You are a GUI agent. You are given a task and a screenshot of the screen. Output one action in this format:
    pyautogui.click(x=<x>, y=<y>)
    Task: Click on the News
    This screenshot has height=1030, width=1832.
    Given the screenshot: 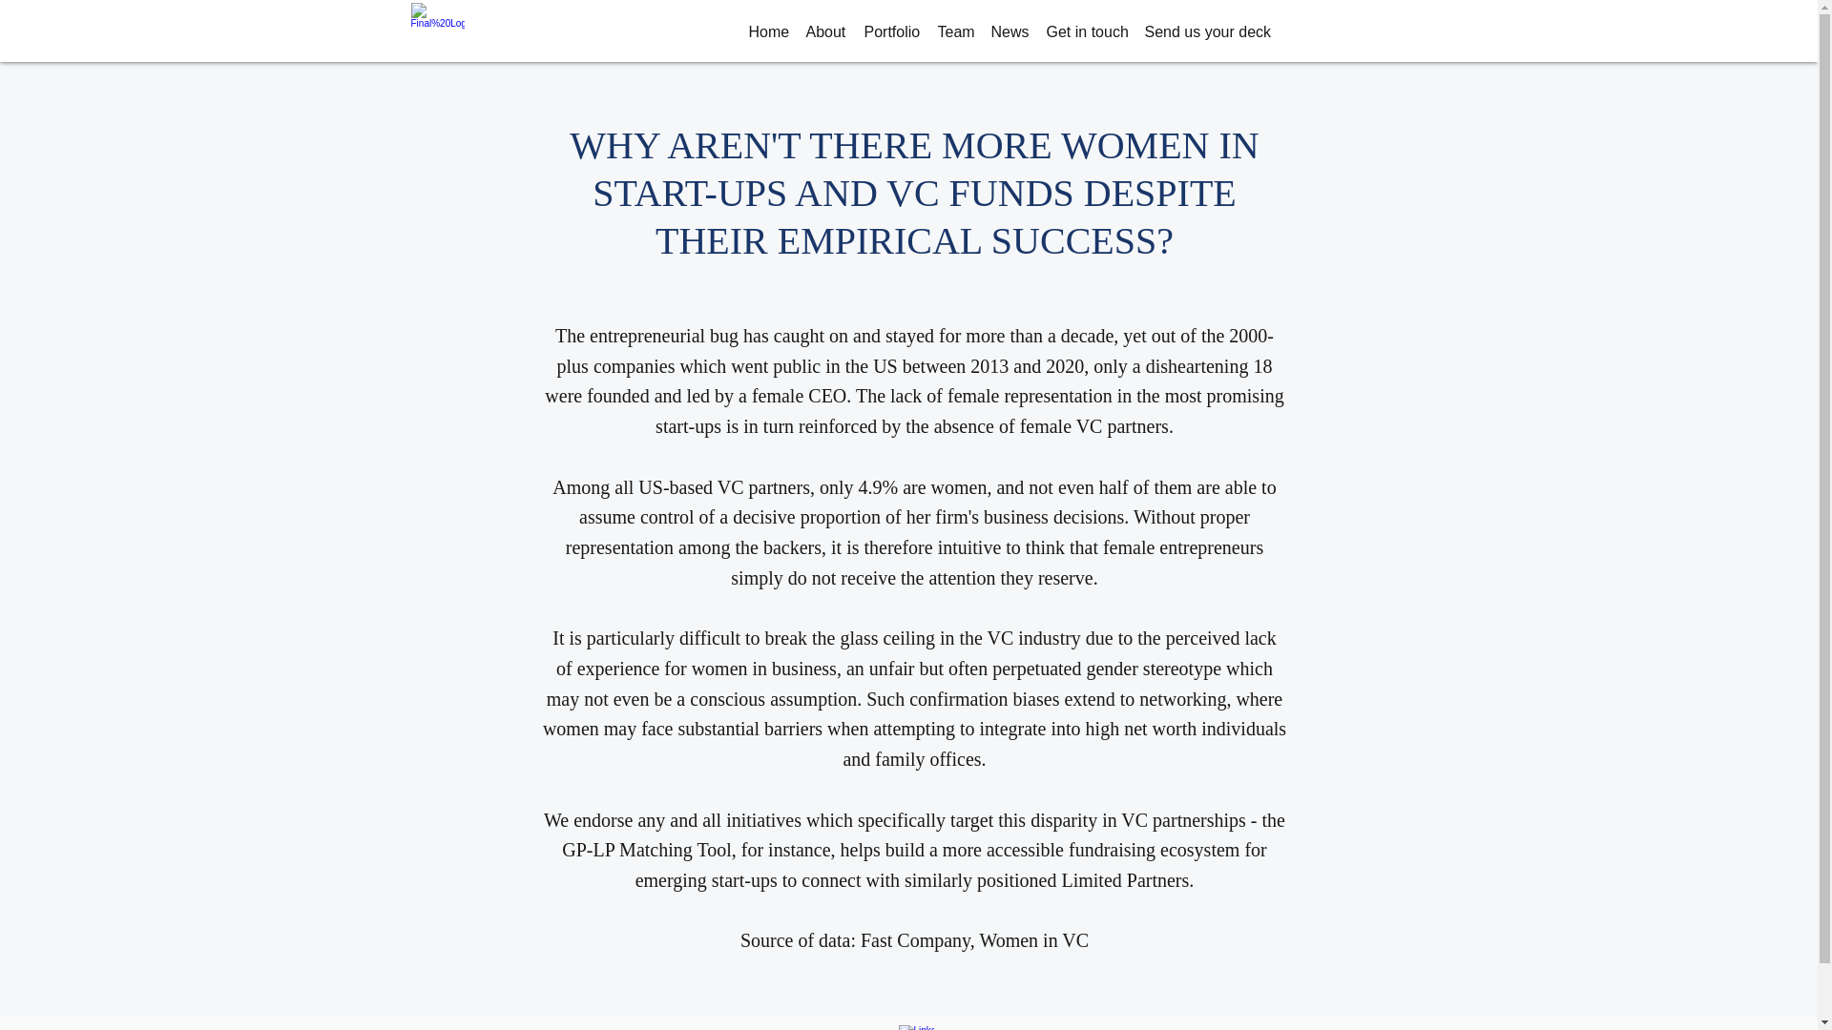 What is the action you would take?
    pyautogui.click(x=1008, y=32)
    